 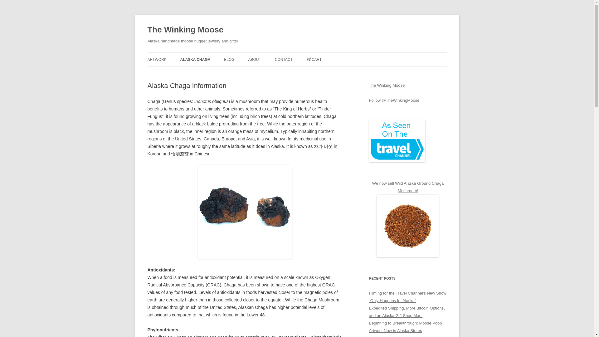 I want to click on The Winking Moose, so click(x=185, y=30).